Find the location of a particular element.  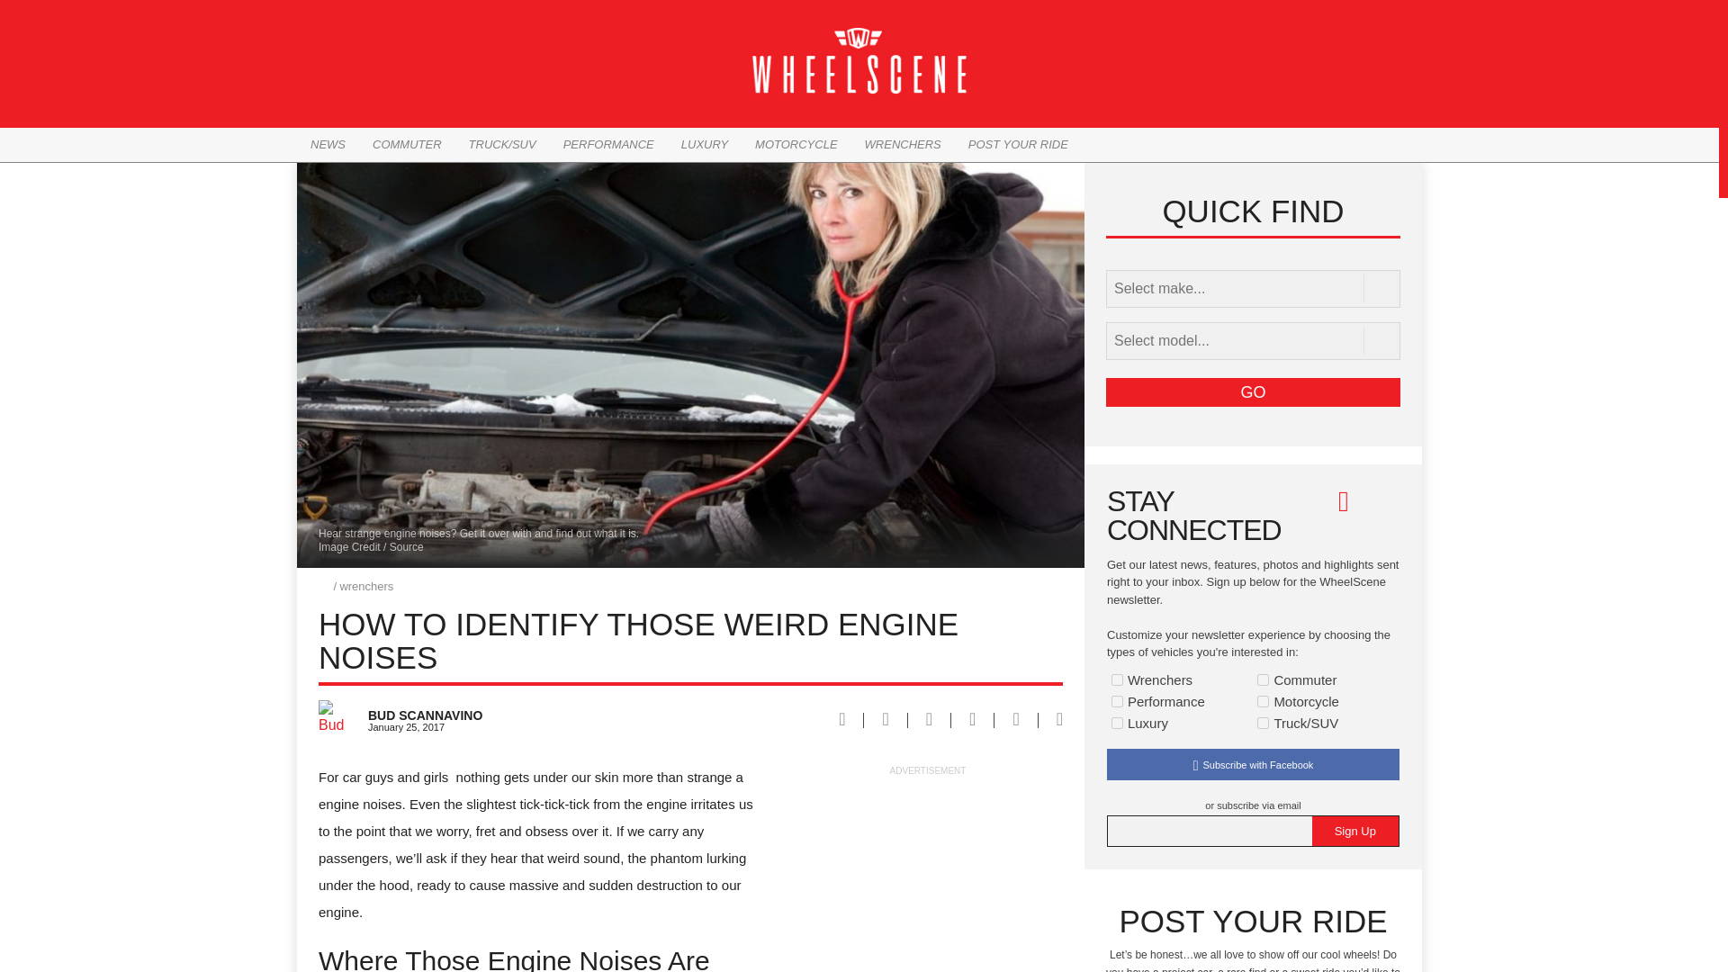

Source is located at coordinates (407, 546).